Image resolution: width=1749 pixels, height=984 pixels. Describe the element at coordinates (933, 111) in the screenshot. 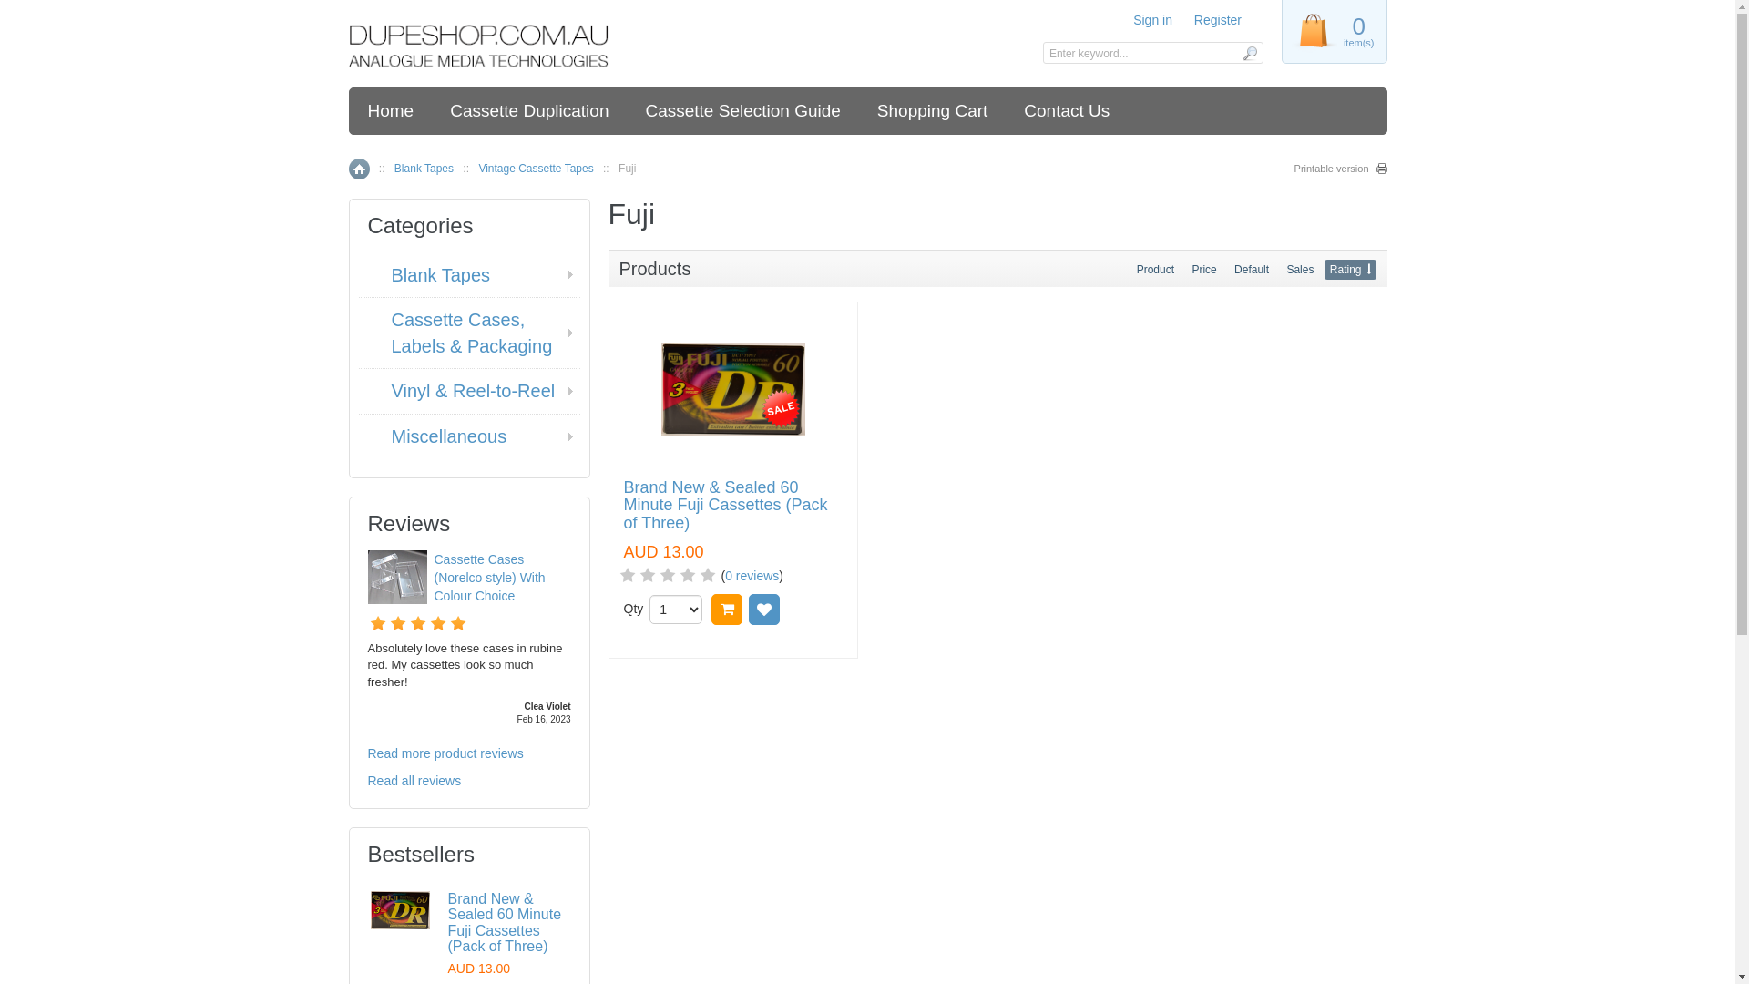

I see `Shopping Cart` at that location.